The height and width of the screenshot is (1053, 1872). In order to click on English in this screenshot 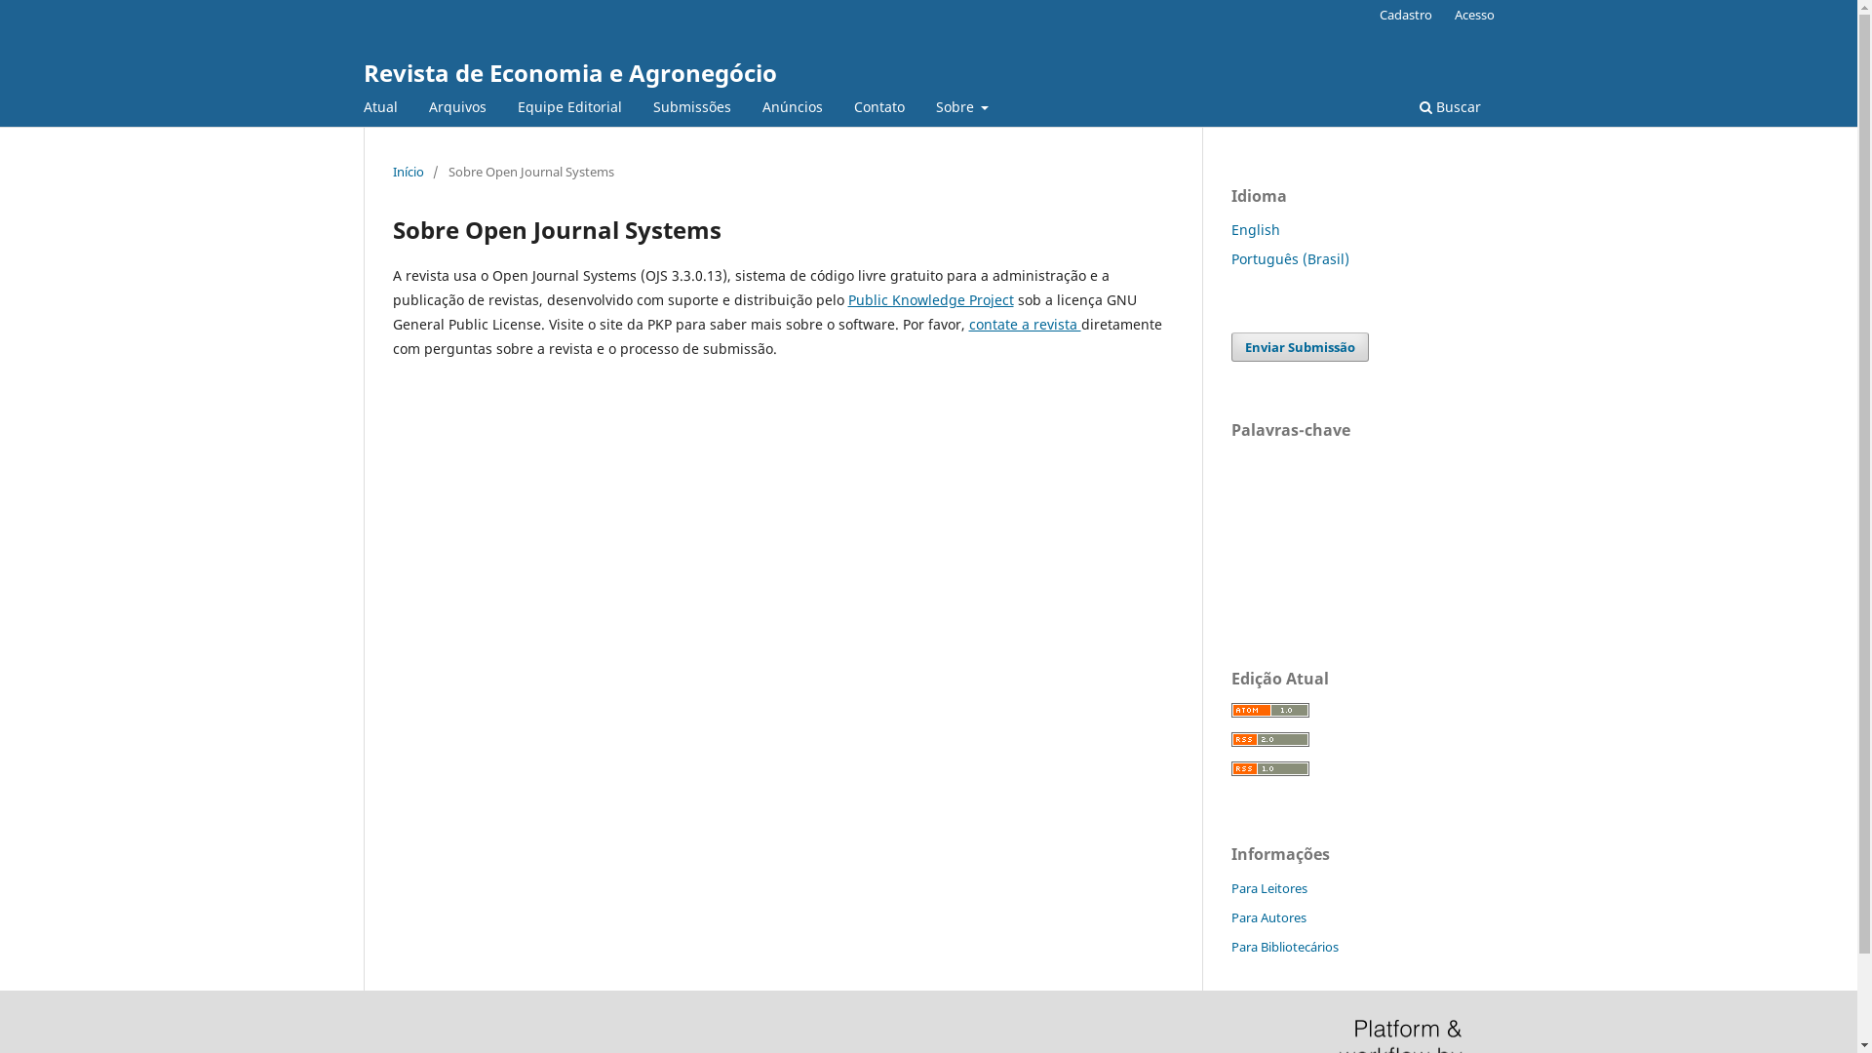, I will do `click(1255, 230)`.